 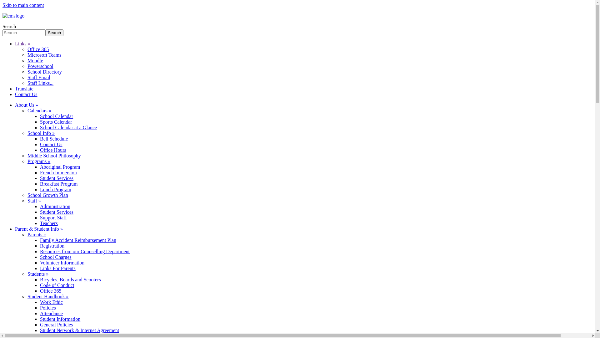 I want to click on Family Accident Reimbursement Plan, so click(x=78, y=240).